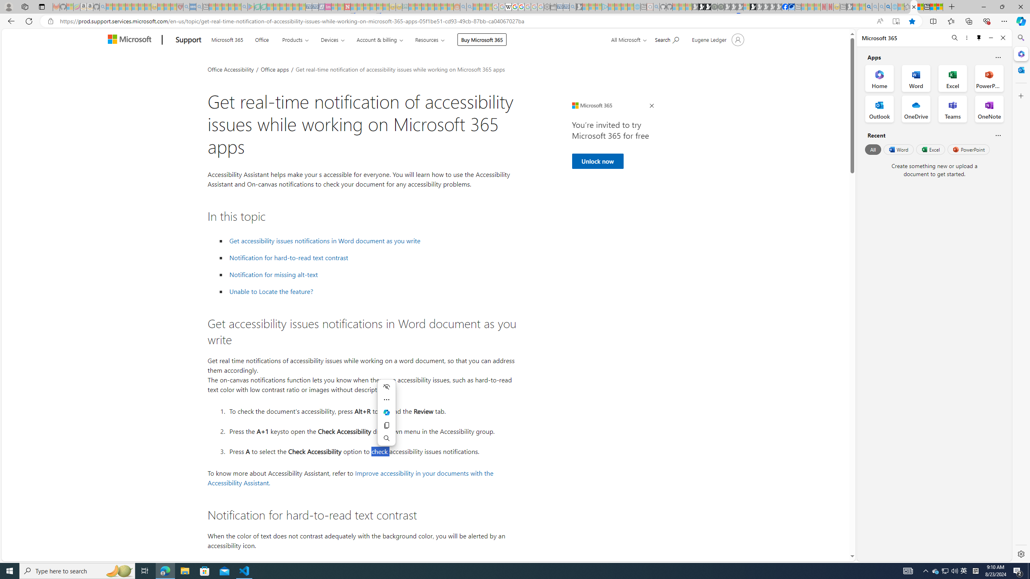 The image size is (1030, 579). I want to click on Bing AI - Search, so click(869, 7).